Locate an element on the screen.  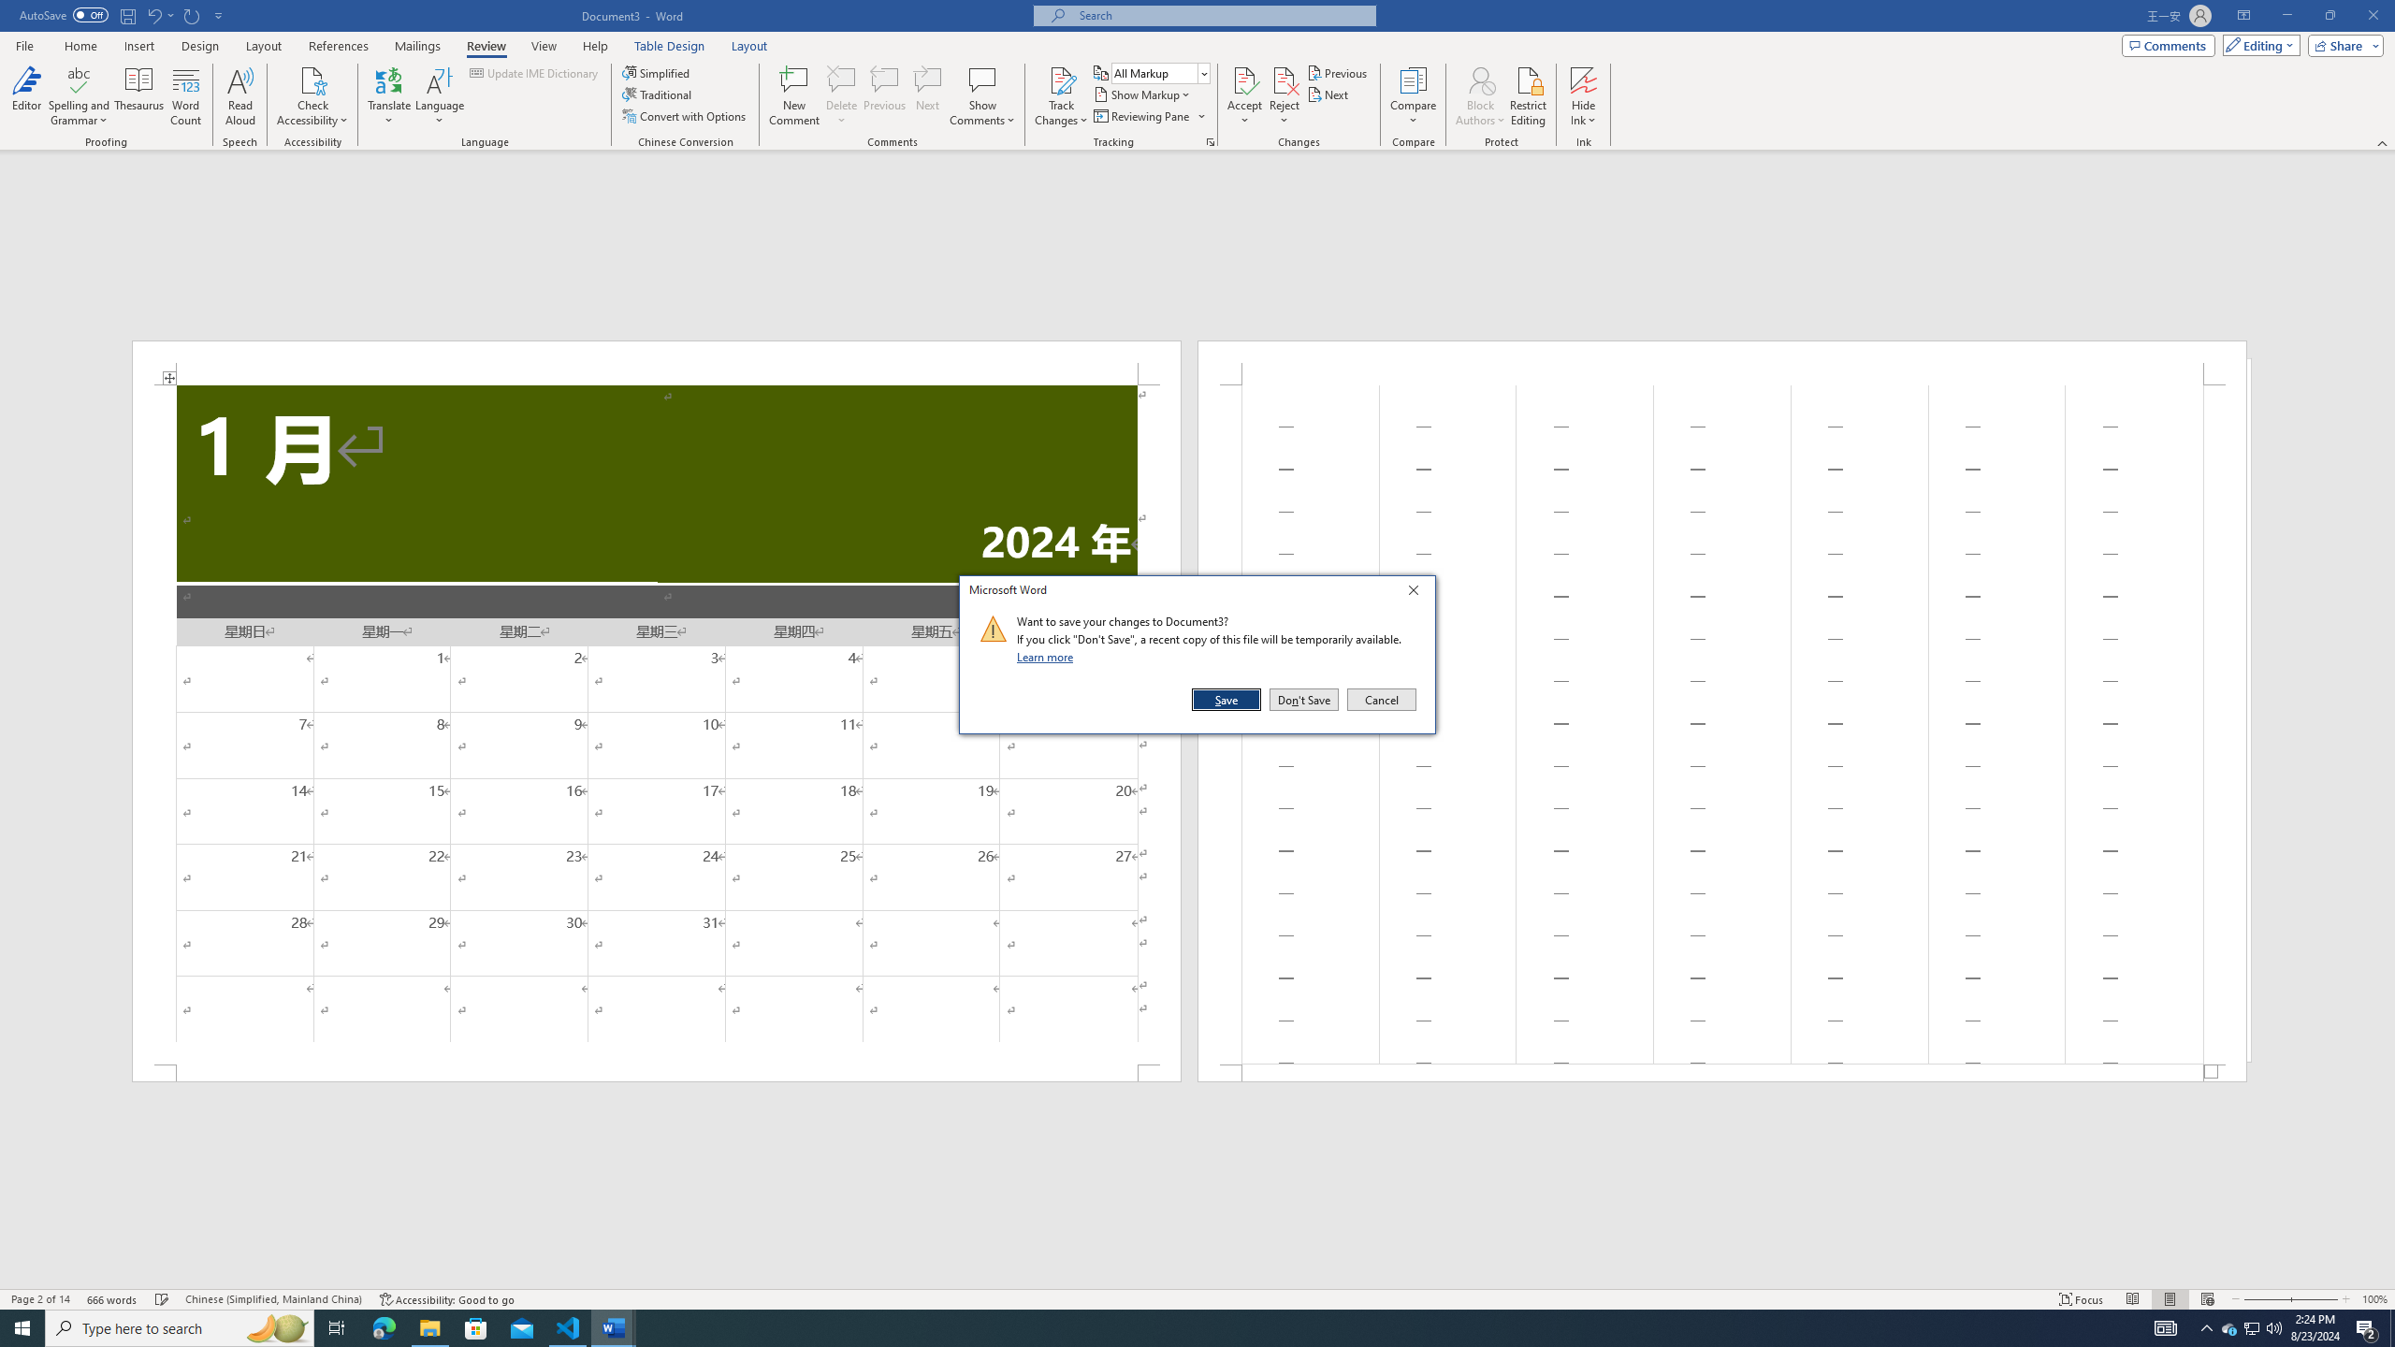
Running applications is located at coordinates (1181, 1328).